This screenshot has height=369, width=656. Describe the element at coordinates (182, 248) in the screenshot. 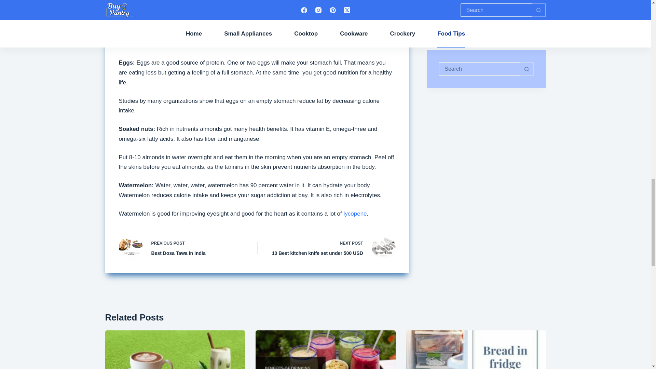

I see `10 Best Chopping Board in India` at that location.